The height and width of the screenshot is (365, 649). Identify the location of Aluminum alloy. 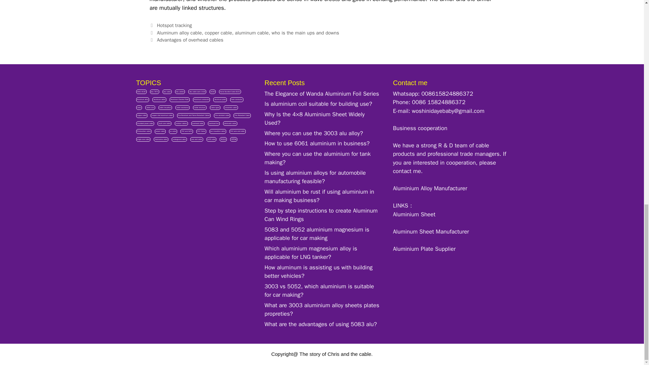
(142, 100).